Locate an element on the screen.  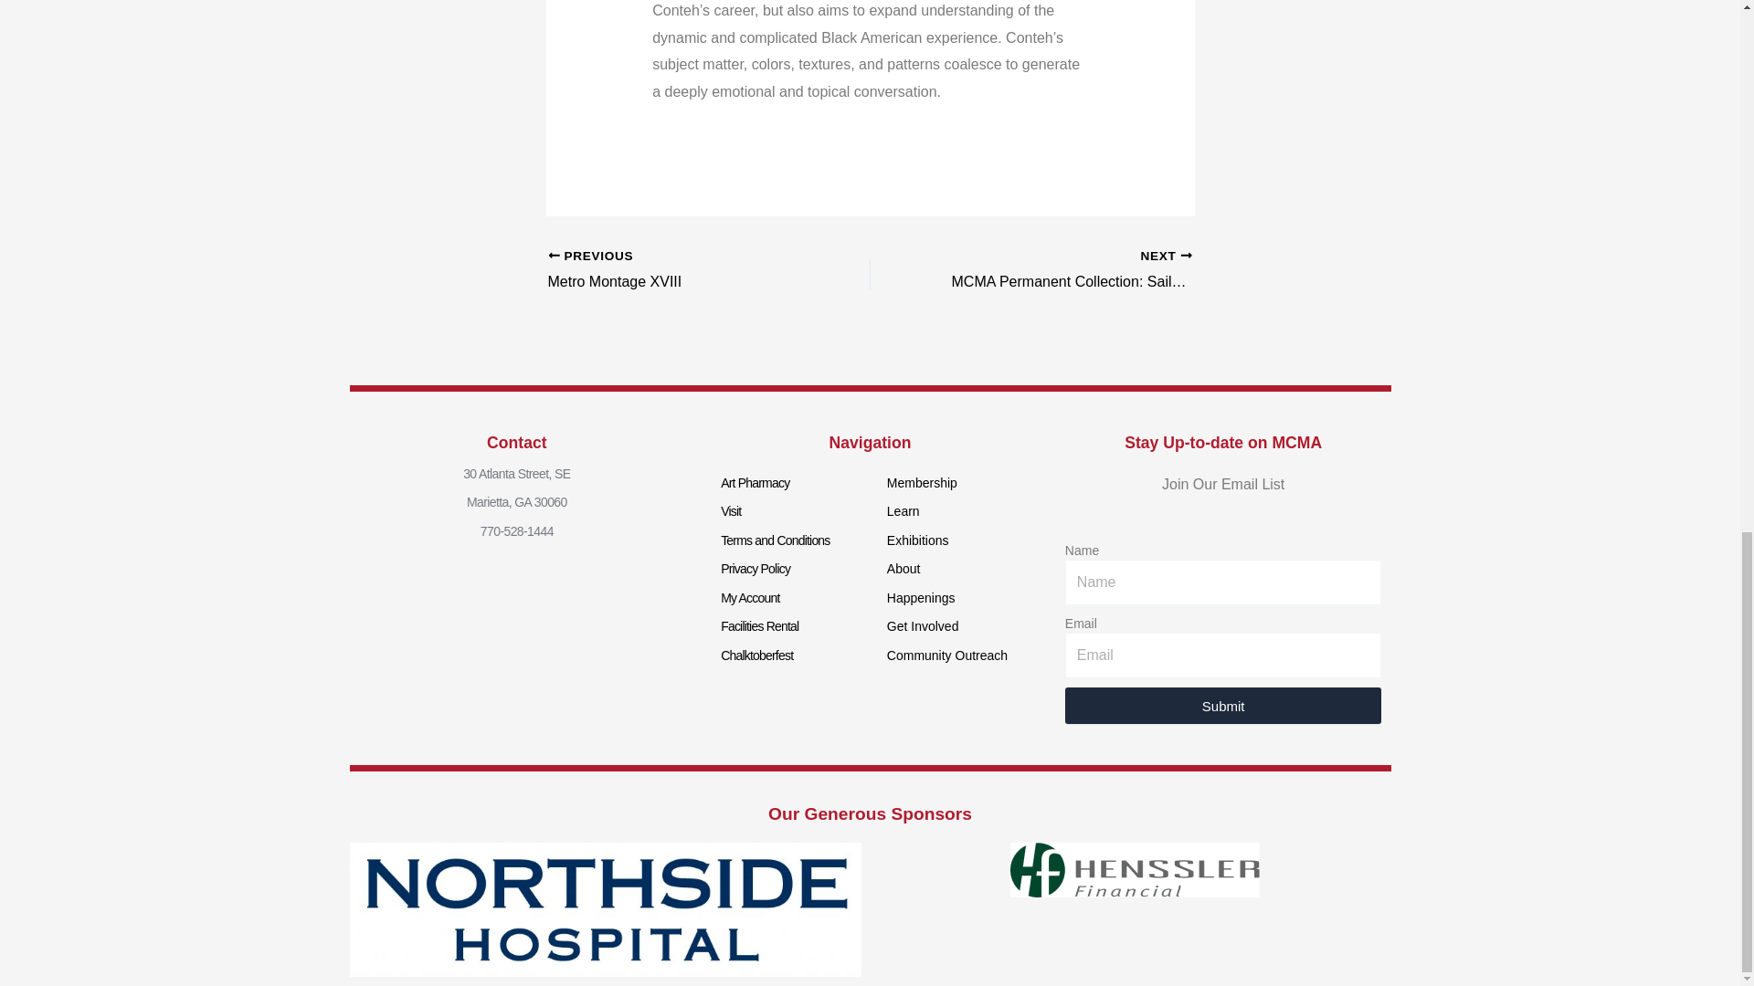
Art Pharmacy is located at coordinates (759, 626).